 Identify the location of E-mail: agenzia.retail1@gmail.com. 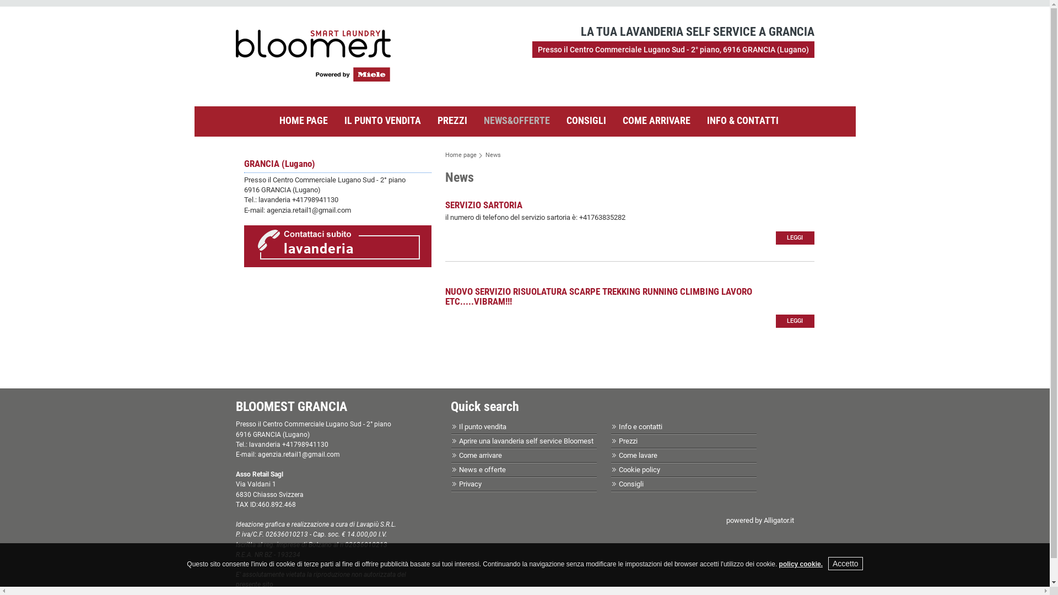
(288, 455).